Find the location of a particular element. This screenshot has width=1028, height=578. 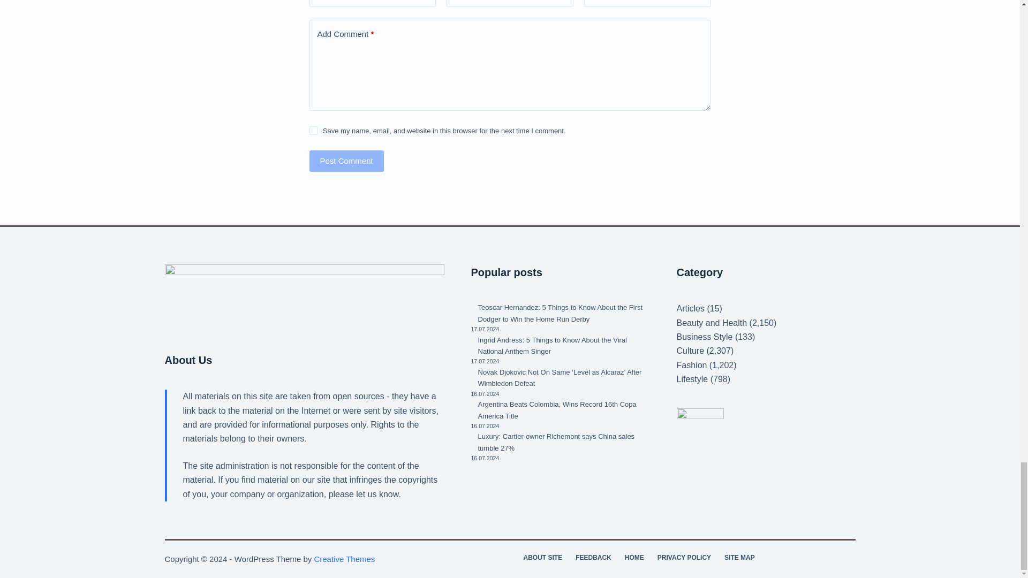

yes is located at coordinates (313, 131).